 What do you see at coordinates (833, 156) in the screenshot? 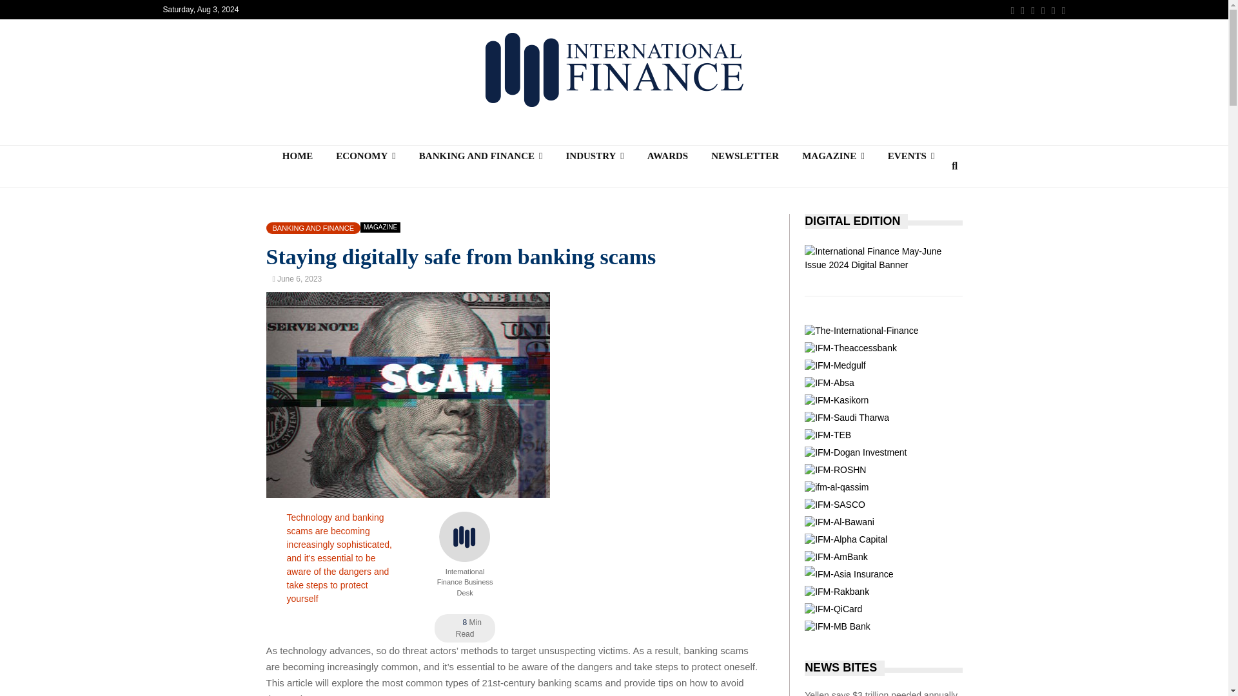
I see `MAGAZINE` at bounding box center [833, 156].